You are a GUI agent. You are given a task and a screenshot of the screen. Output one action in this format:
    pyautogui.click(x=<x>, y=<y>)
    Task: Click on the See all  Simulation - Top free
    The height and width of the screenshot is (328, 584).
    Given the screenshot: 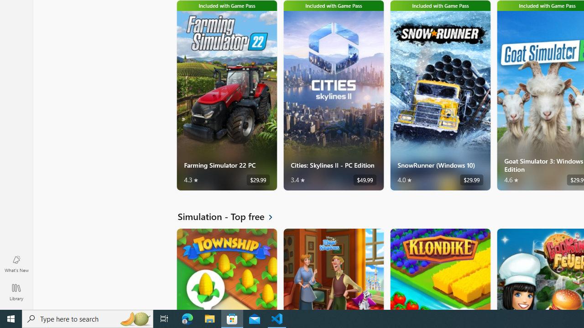 What is the action you would take?
    pyautogui.click(x=230, y=216)
    